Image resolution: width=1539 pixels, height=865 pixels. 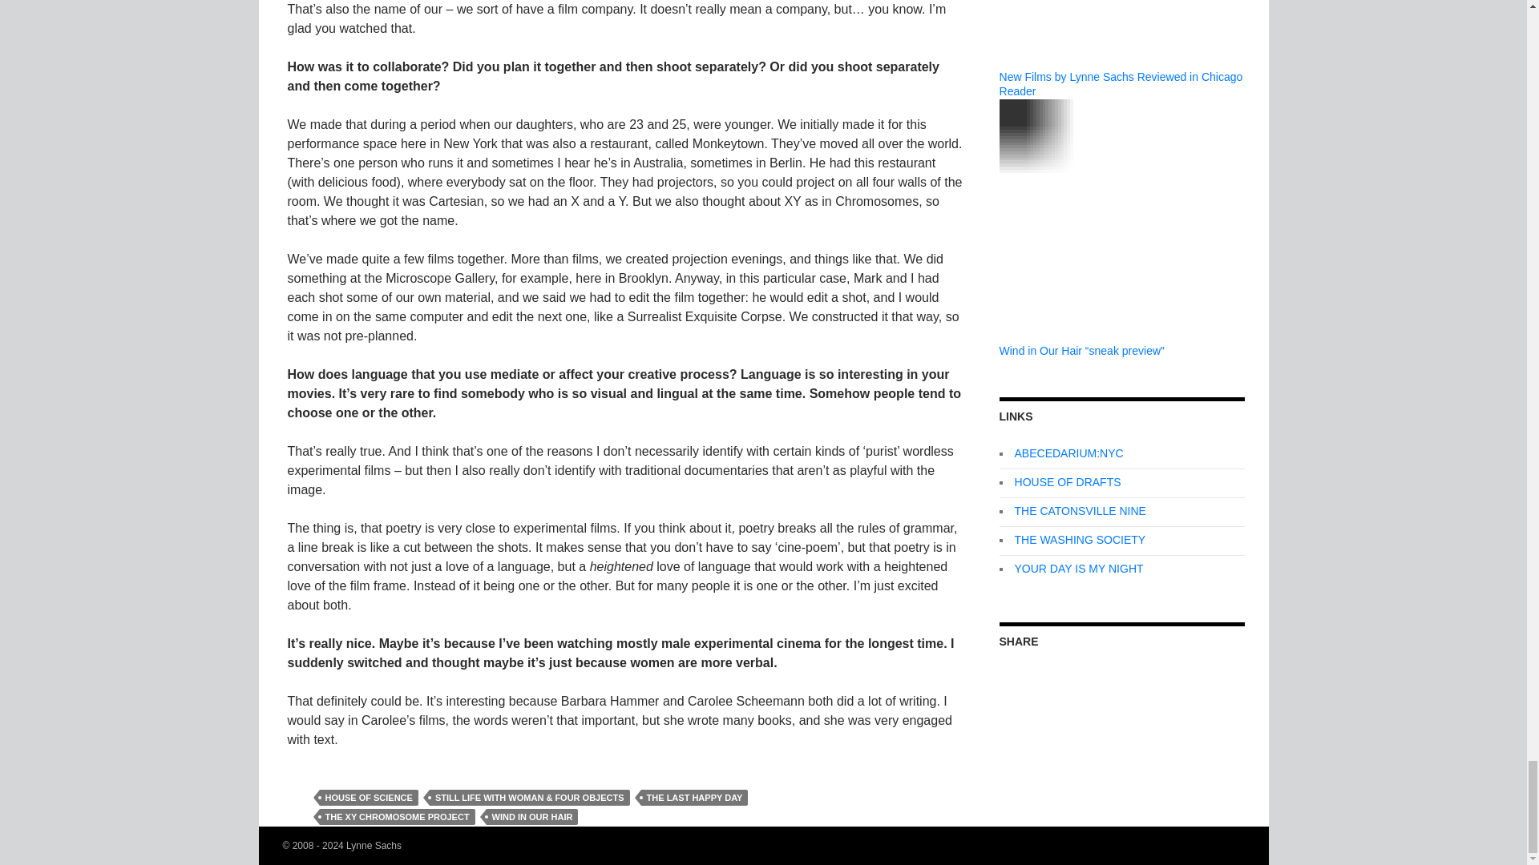 What do you see at coordinates (367, 798) in the screenshot?
I see `HOUSE OF SCIENCE` at bounding box center [367, 798].